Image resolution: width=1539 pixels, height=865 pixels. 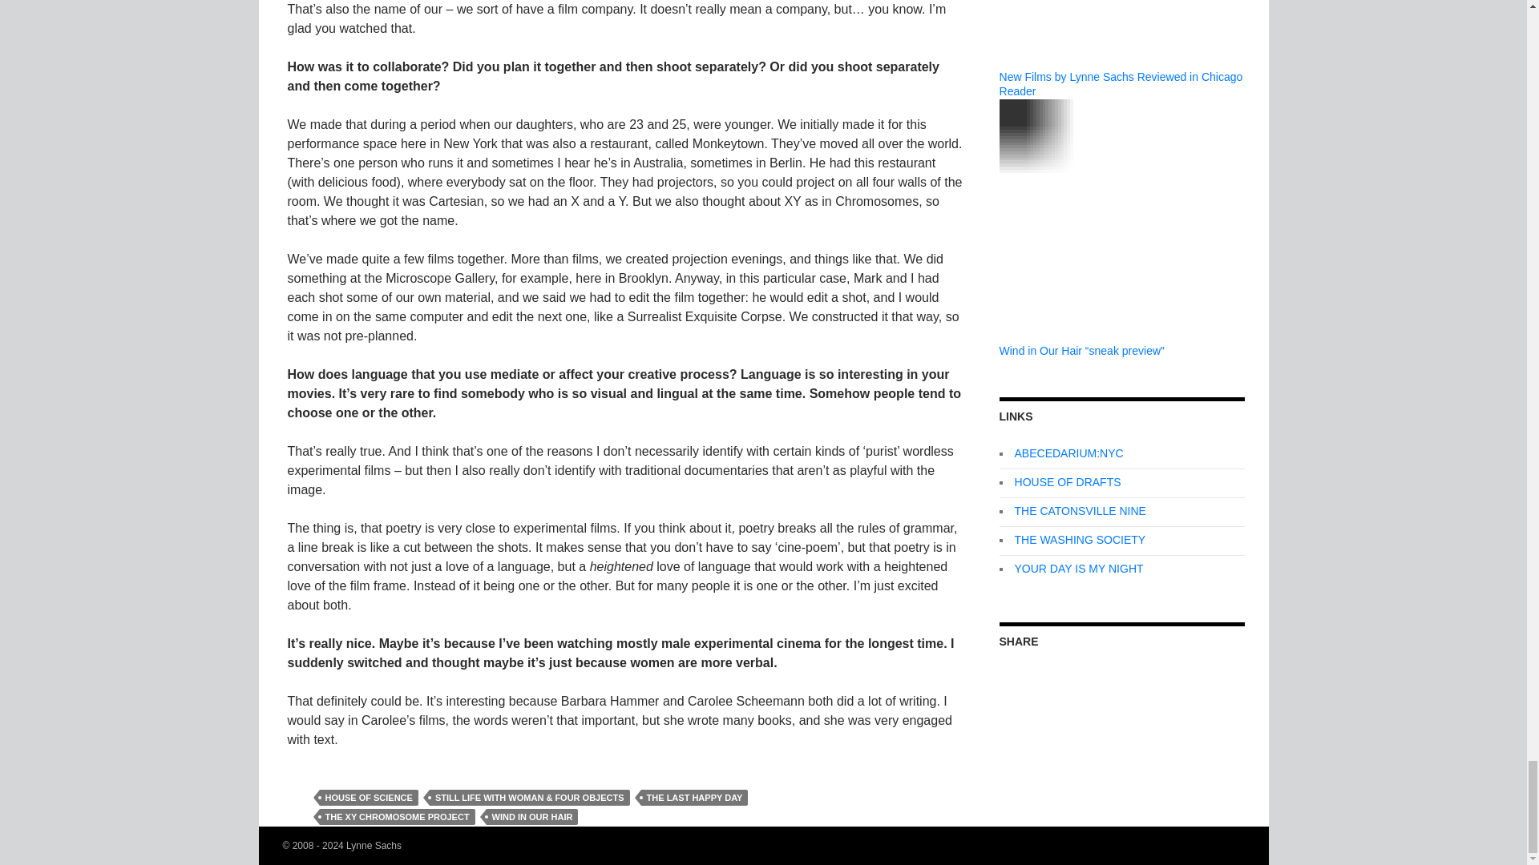 What do you see at coordinates (367, 798) in the screenshot?
I see `HOUSE OF SCIENCE` at bounding box center [367, 798].